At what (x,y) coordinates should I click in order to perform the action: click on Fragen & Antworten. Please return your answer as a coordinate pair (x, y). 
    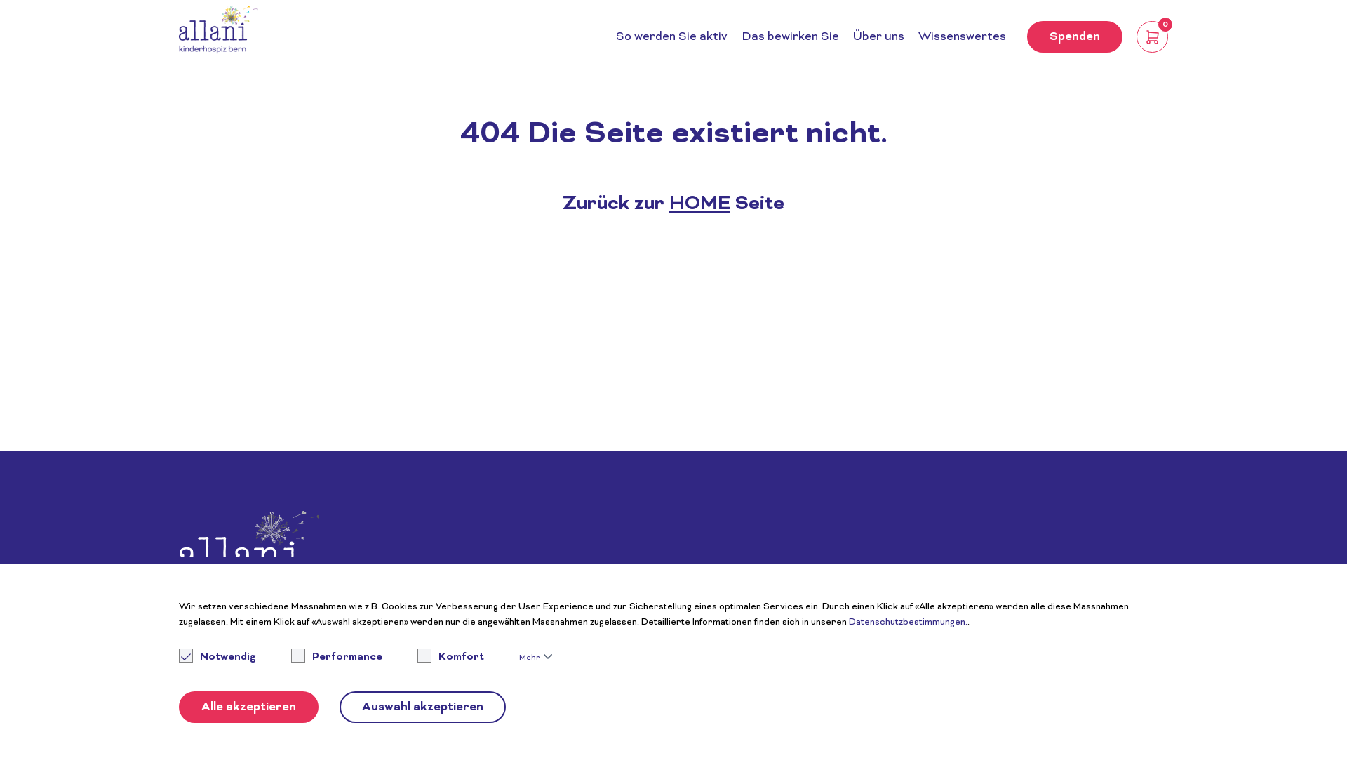
    Looking at the image, I should click on (925, 585).